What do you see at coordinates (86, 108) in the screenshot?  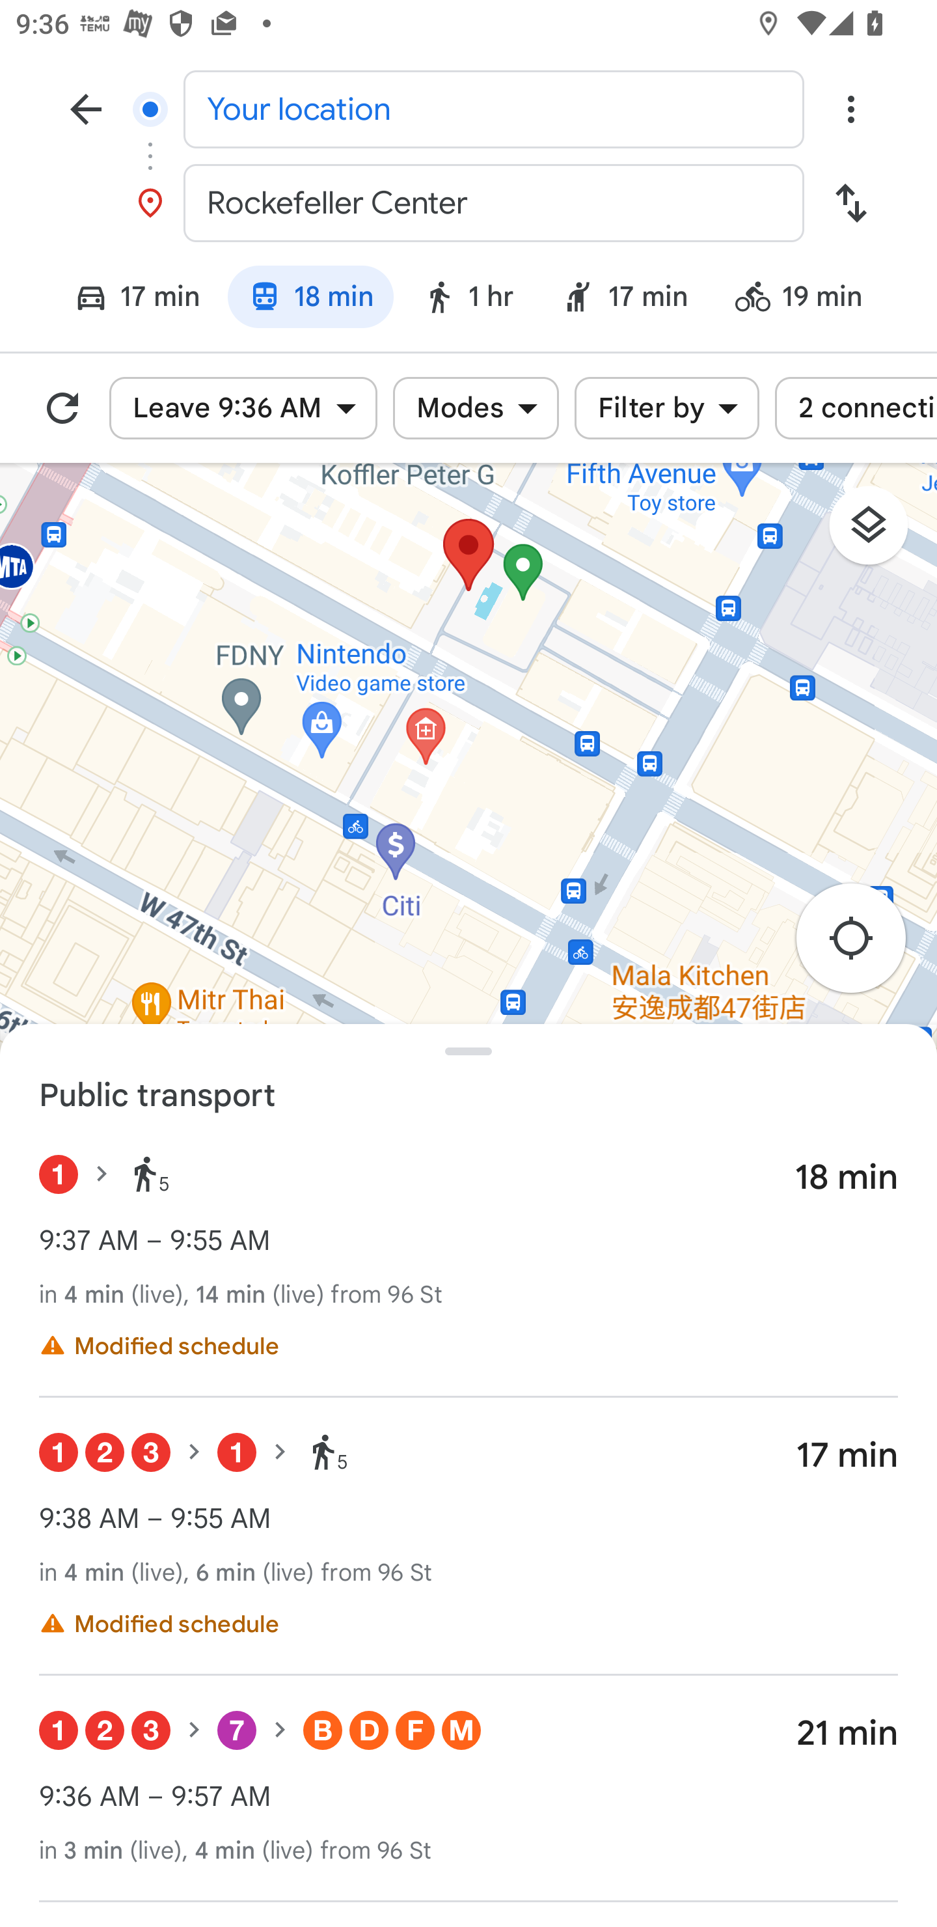 I see `Navigate up` at bounding box center [86, 108].